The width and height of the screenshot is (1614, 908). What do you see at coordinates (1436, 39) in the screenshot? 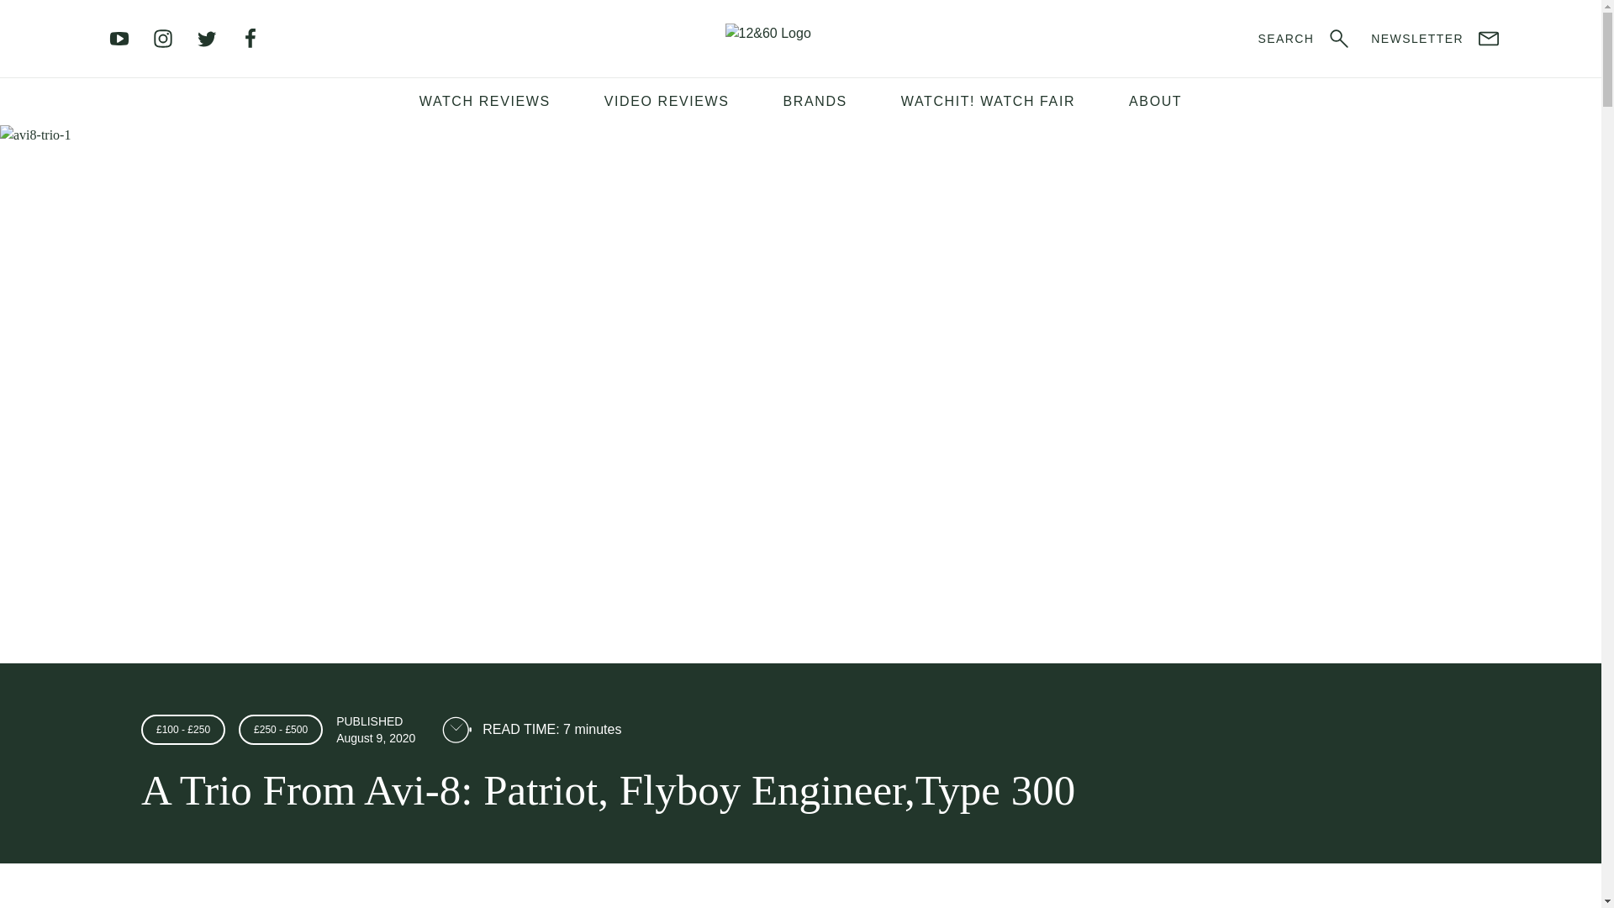
I see `NEWSLETTER` at bounding box center [1436, 39].